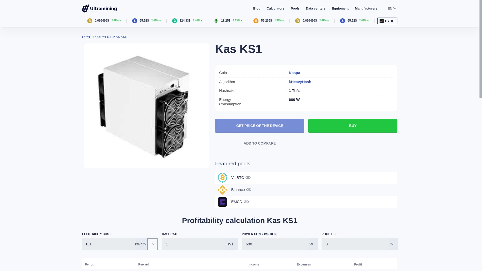 The width and height of the screenshot is (482, 271). Describe the element at coordinates (275, 8) in the screenshot. I see `Calculators` at that location.